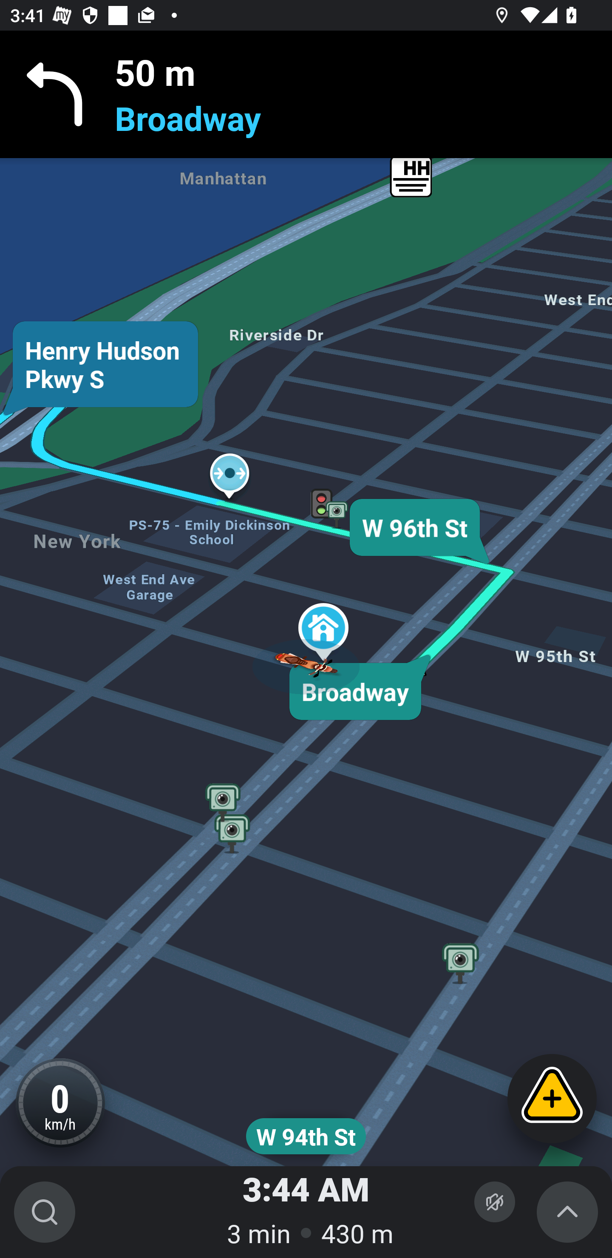  What do you see at coordinates (306, 1212) in the screenshot?
I see `3:44 AM 3 min 430 m` at bounding box center [306, 1212].